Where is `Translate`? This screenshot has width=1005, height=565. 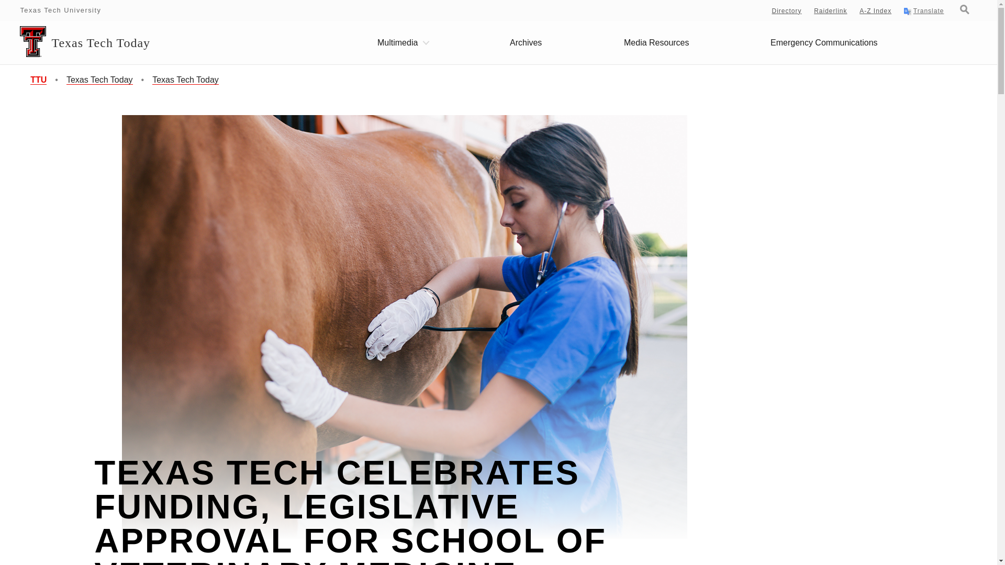 Translate is located at coordinates (924, 12).